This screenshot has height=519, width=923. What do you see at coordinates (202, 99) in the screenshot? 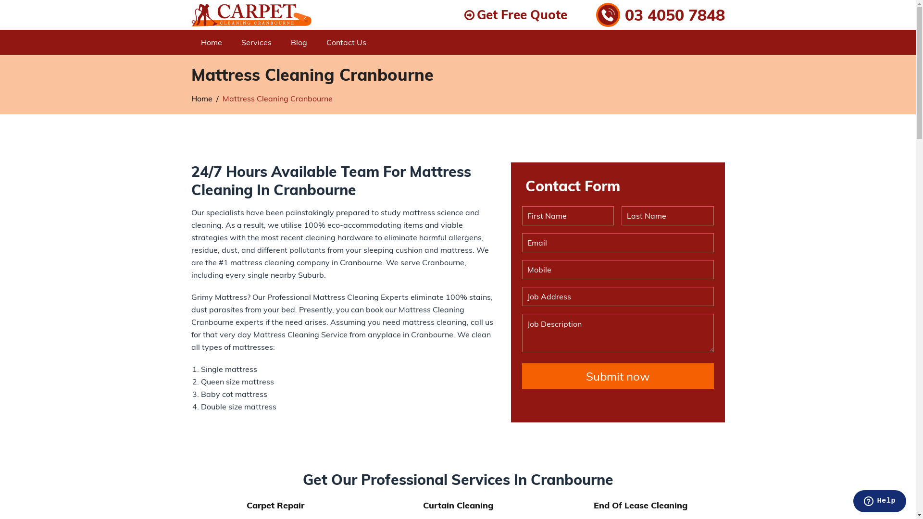
I see `Home` at bounding box center [202, 99].